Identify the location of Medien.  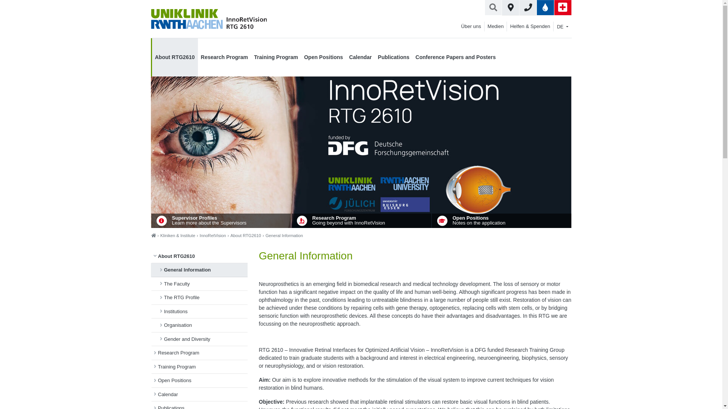
(496, 27).